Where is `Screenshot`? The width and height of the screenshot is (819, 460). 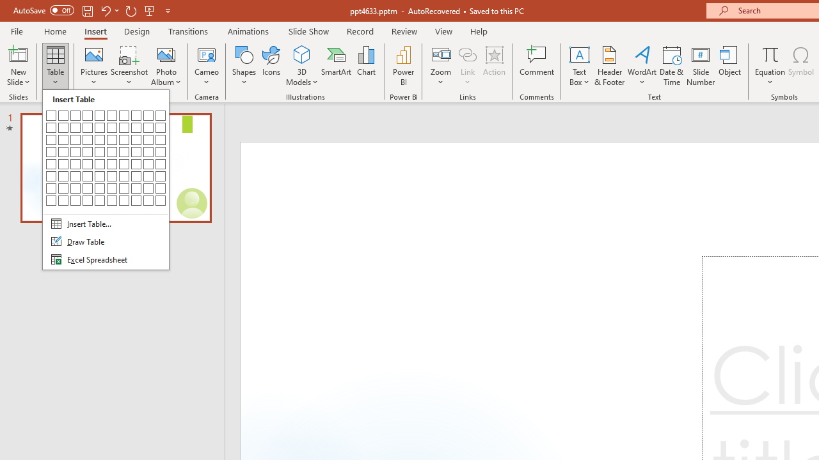
Screenshot is located at coordinates (129, 65).